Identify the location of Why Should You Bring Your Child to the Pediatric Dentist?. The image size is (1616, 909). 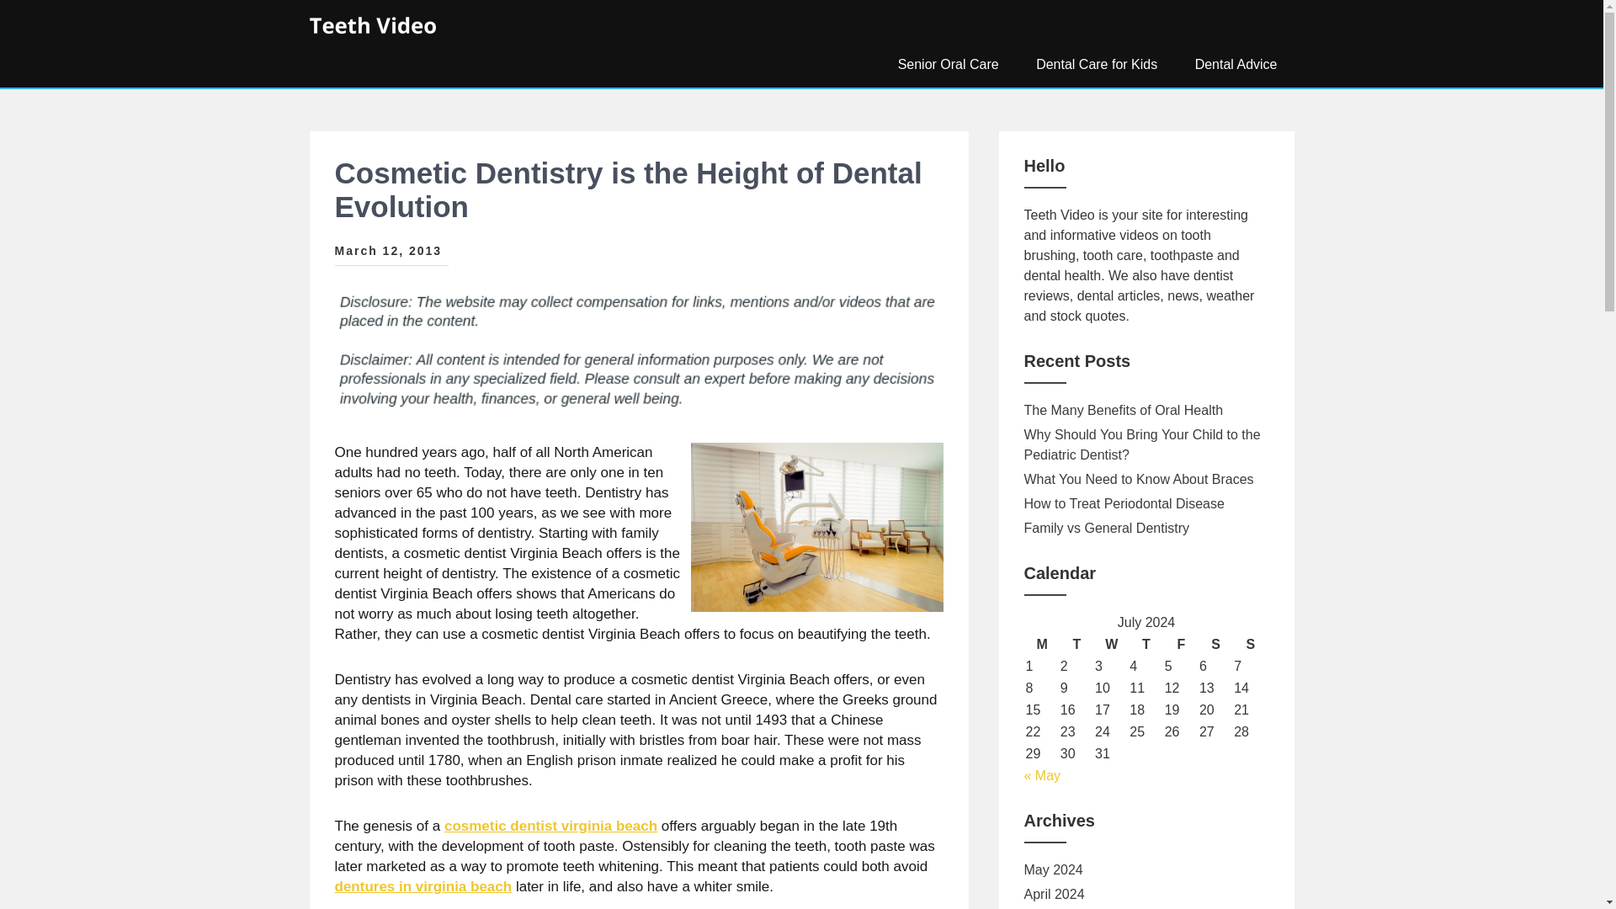
(1146, 444).